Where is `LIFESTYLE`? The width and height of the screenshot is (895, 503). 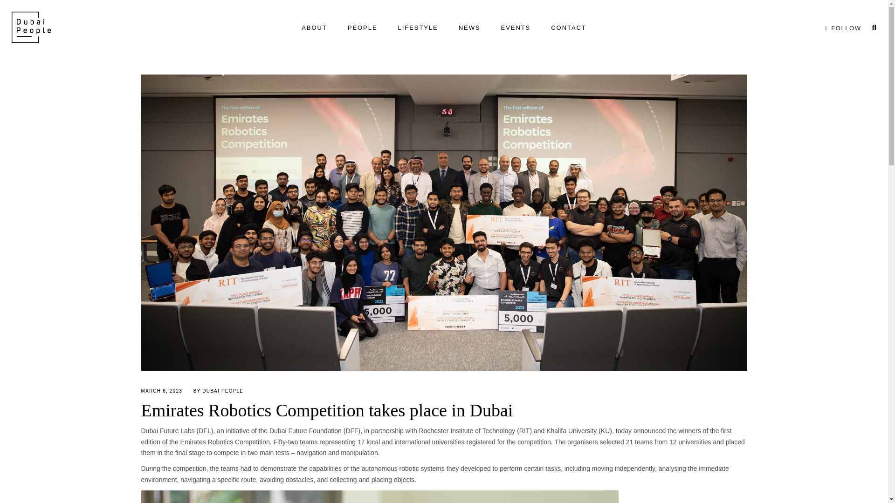 LIFESTYLE is located at coordinates (418, 28).